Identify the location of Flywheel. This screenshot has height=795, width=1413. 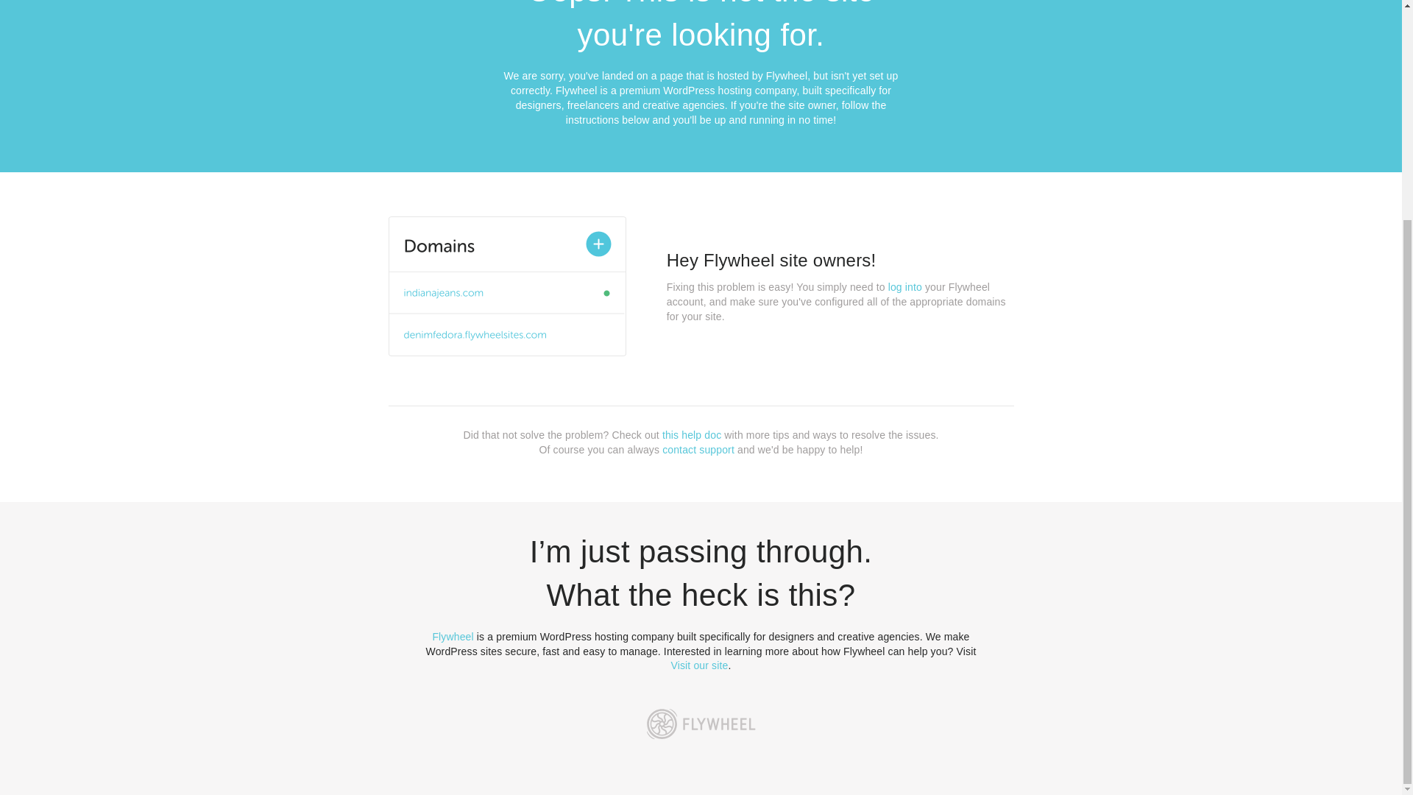
(453, 636).